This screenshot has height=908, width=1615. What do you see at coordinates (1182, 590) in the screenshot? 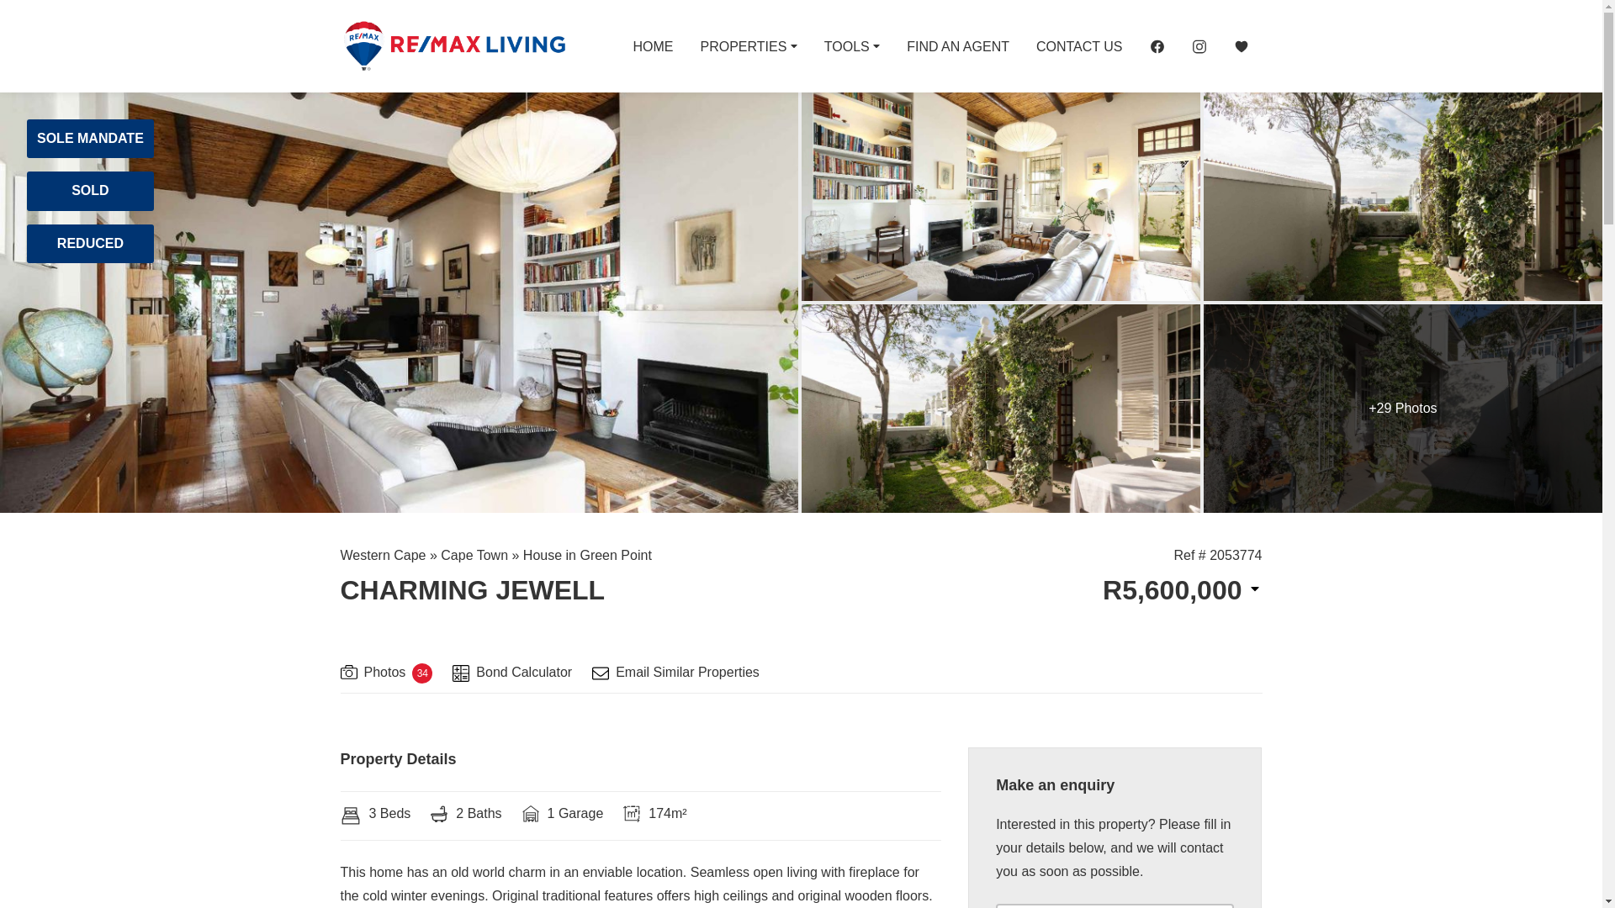
I see `Currency converter` at bounding box center [1182, 590].